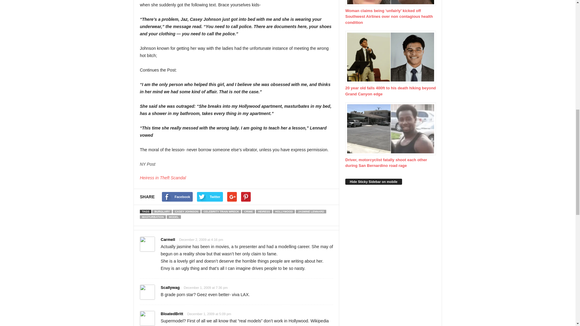  I want to click on Heiress in Theft Scandal, so click(163, 178).